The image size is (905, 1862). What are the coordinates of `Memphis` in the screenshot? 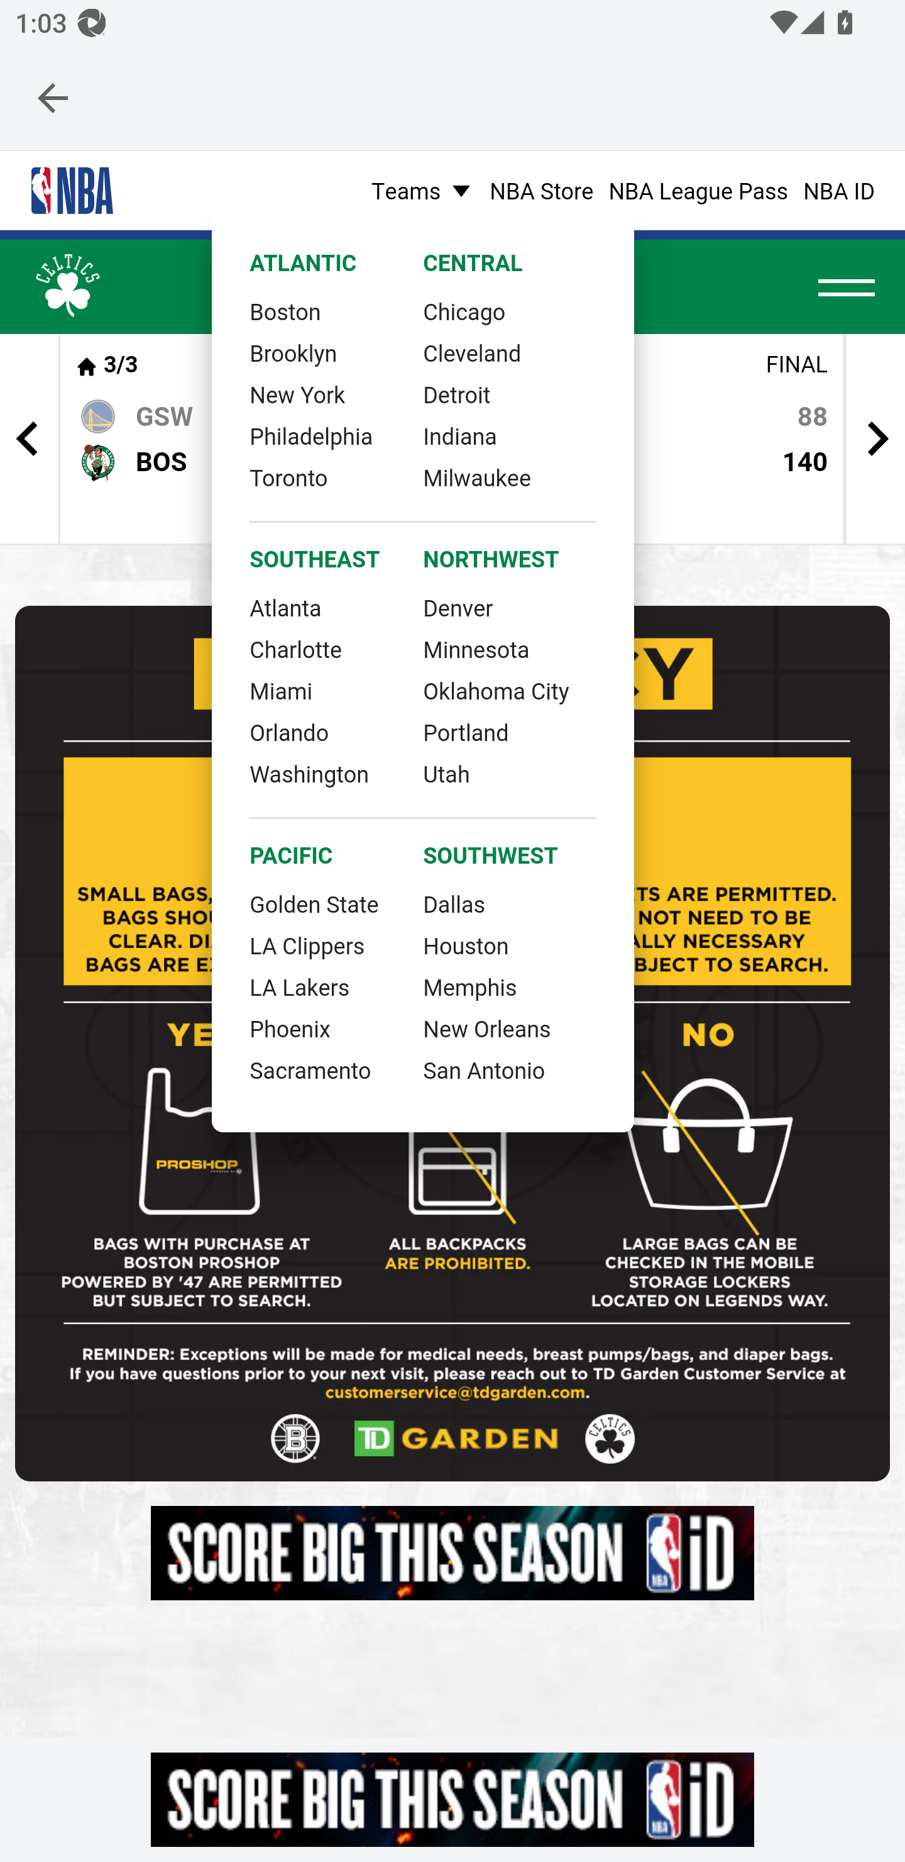 It's located at (470, 986).